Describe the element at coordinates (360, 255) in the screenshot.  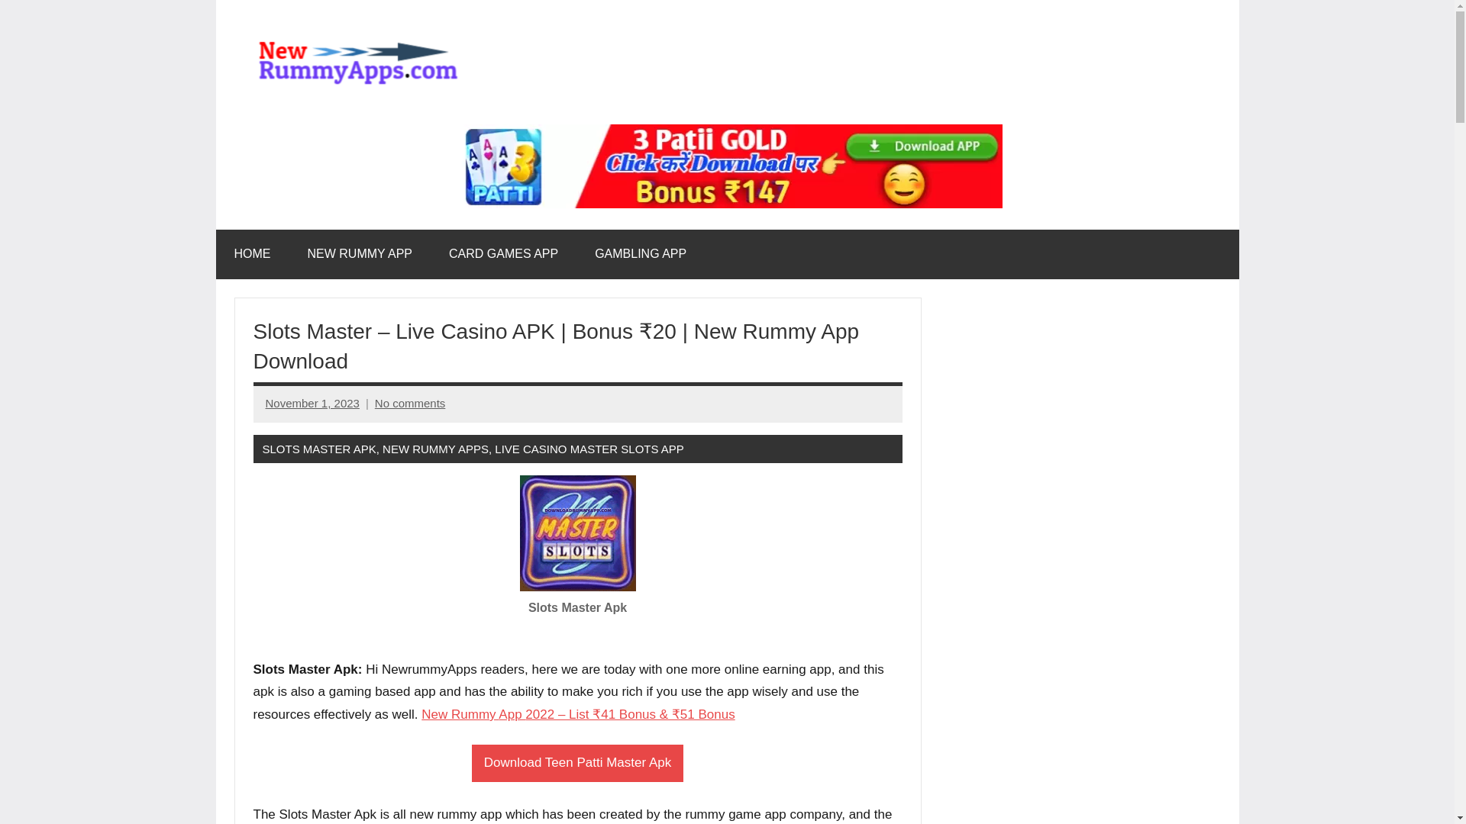
I see `NEW RUMMY APP` at that location.